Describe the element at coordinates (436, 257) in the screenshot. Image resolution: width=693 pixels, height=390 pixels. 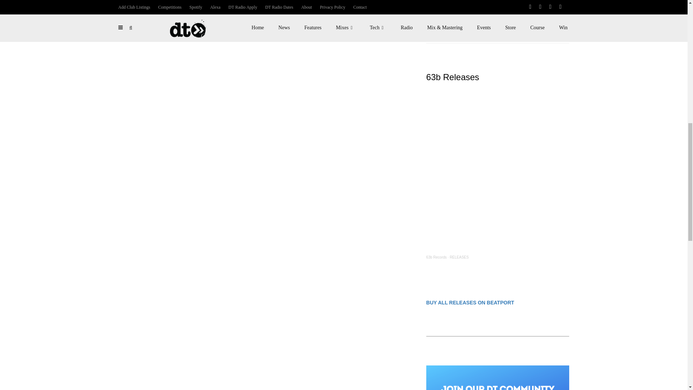
I see `63b Records` at that location.